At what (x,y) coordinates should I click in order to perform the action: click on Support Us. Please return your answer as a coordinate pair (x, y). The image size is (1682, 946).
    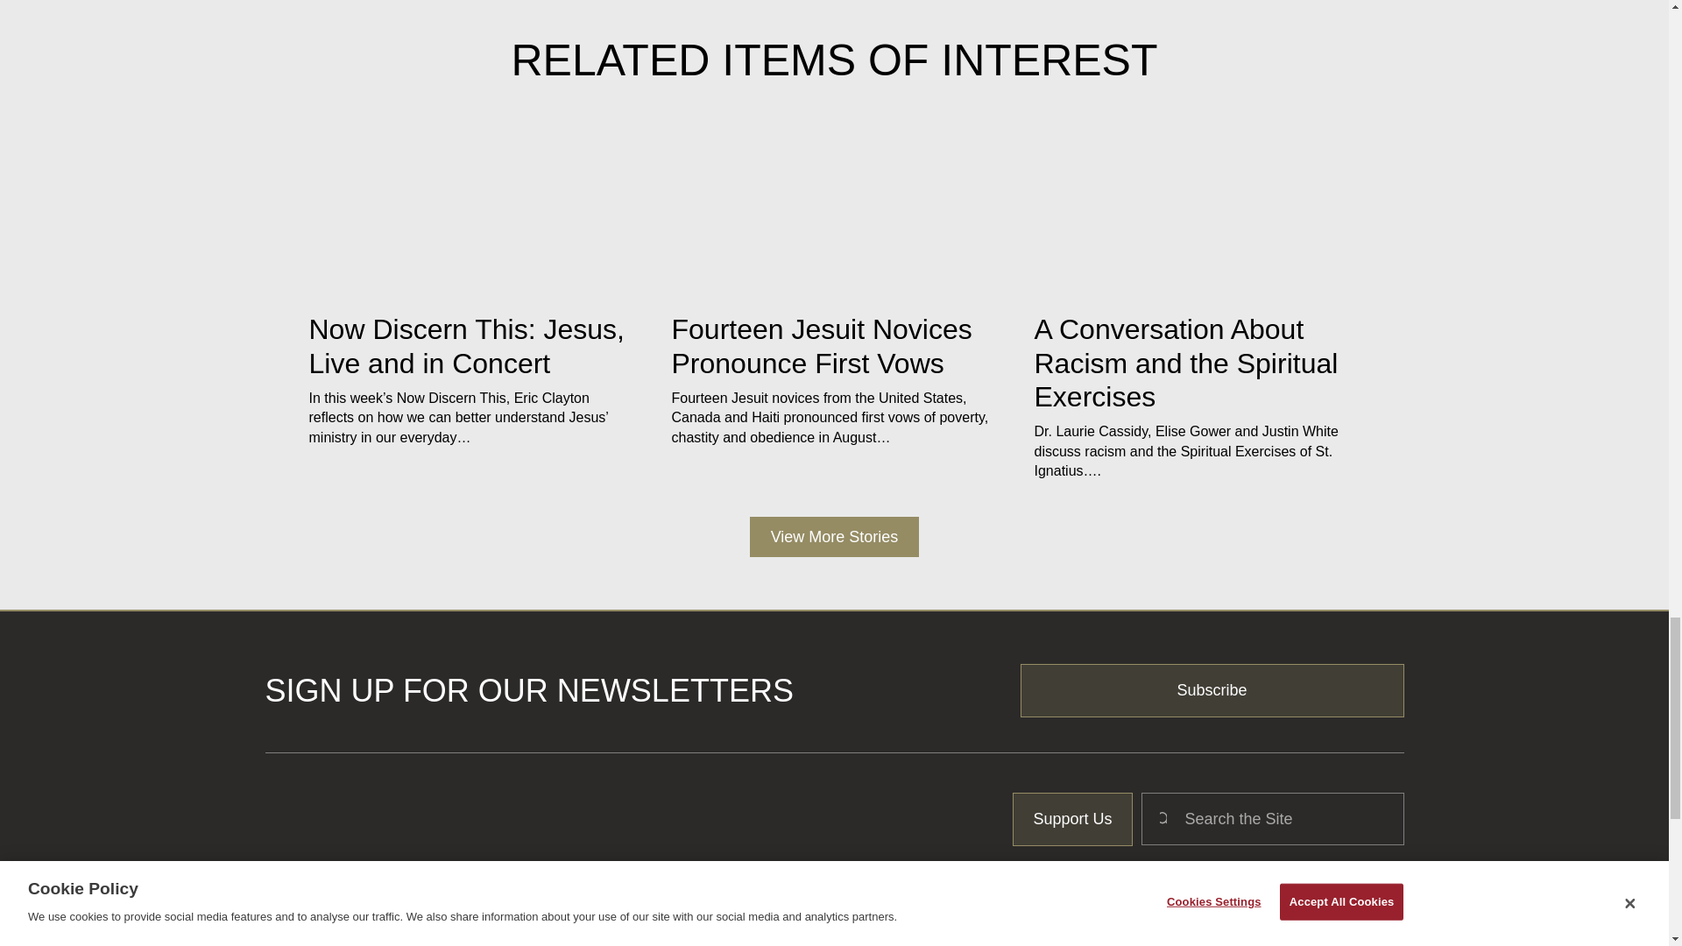
    Looking at the image, I should click on (1072, 819).